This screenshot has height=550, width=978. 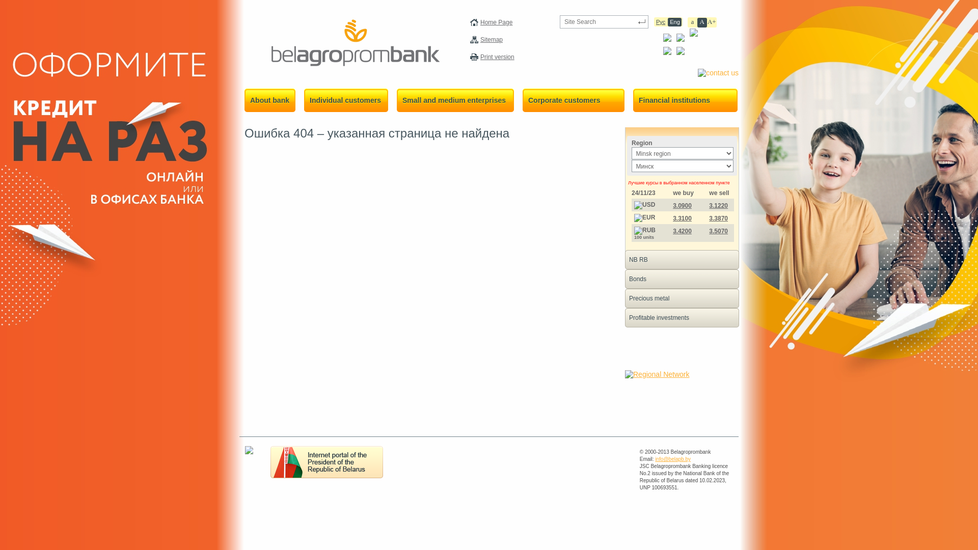 What do you see at coordinates (718, 231) in the screenshot?
I see `3.5070` at bounding box center [718, 231].